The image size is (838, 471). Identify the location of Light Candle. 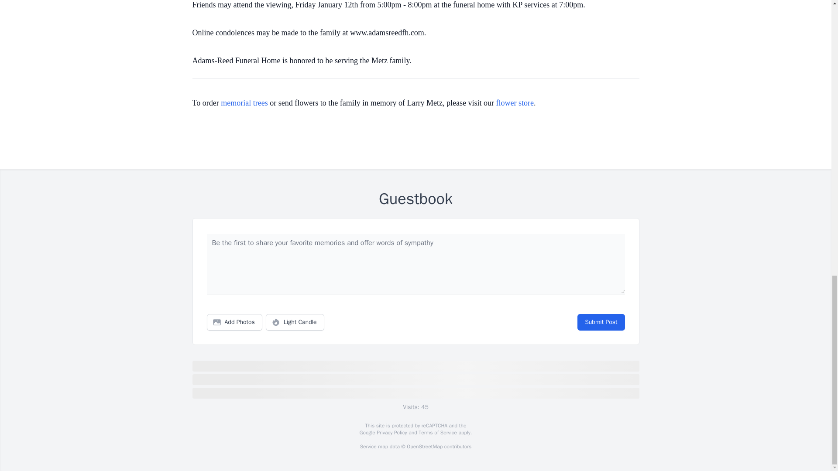
(295, 322).